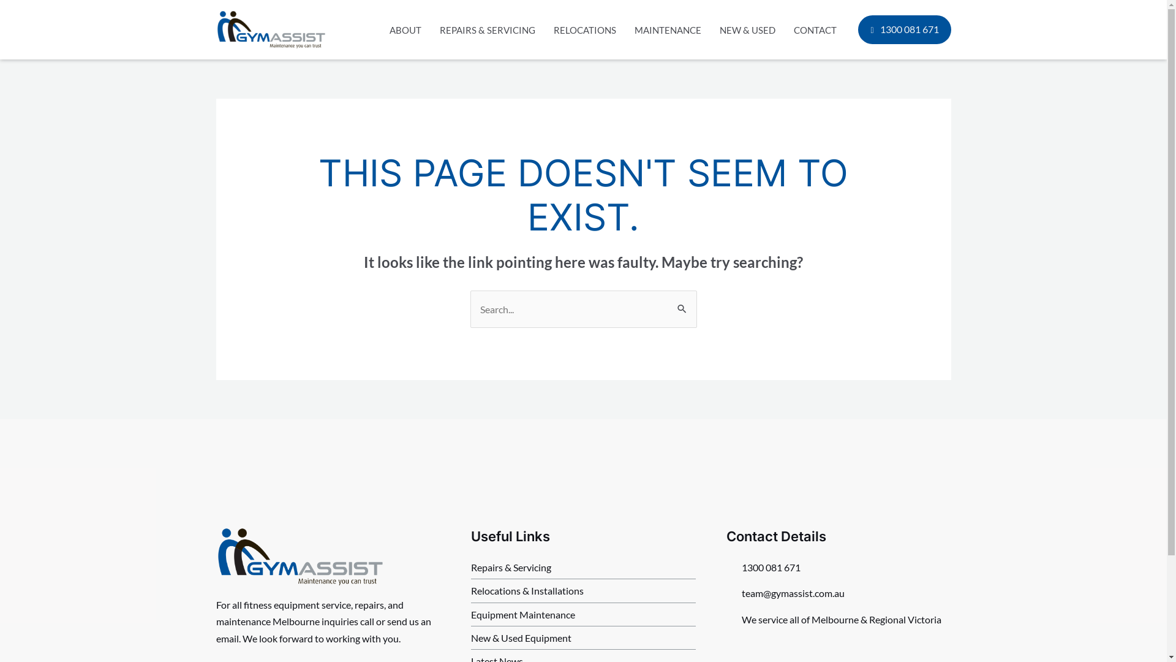  What do you see at coordinates (585, 30) in the screenshot?
I see `RELOCATIONS` at bounding box center [585, 30].